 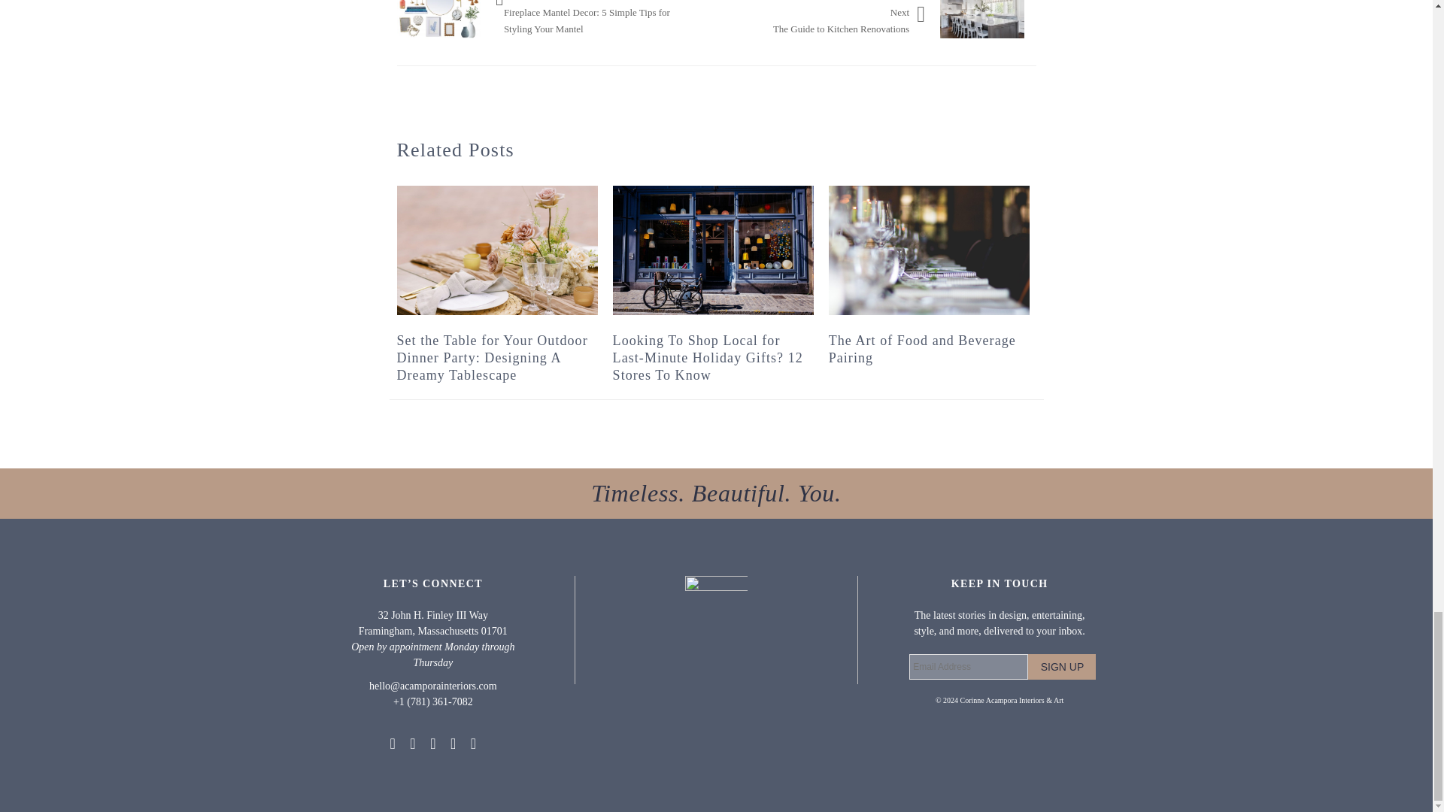 What do you see at coordinates (929, 250) in the screenshot?
I see `The Art of Food and Beverage Pairing` at bounding box center [929, 250].